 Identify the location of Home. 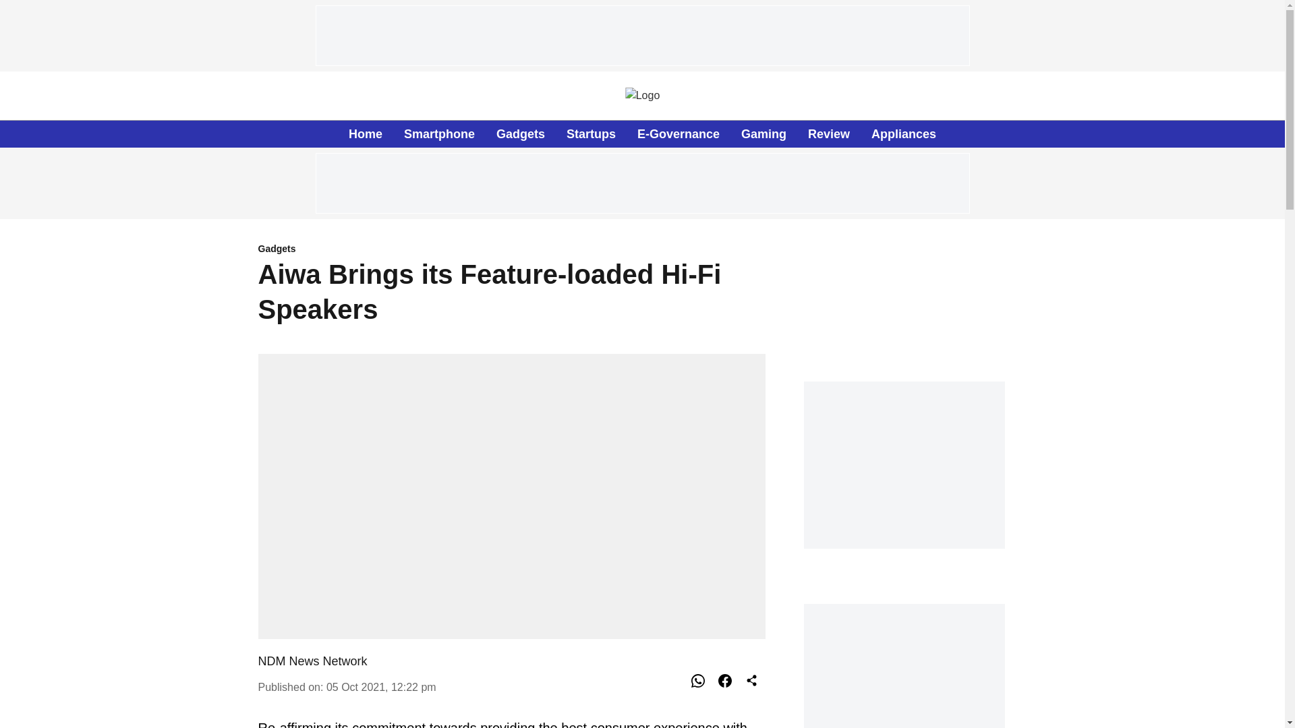
(365, 133).